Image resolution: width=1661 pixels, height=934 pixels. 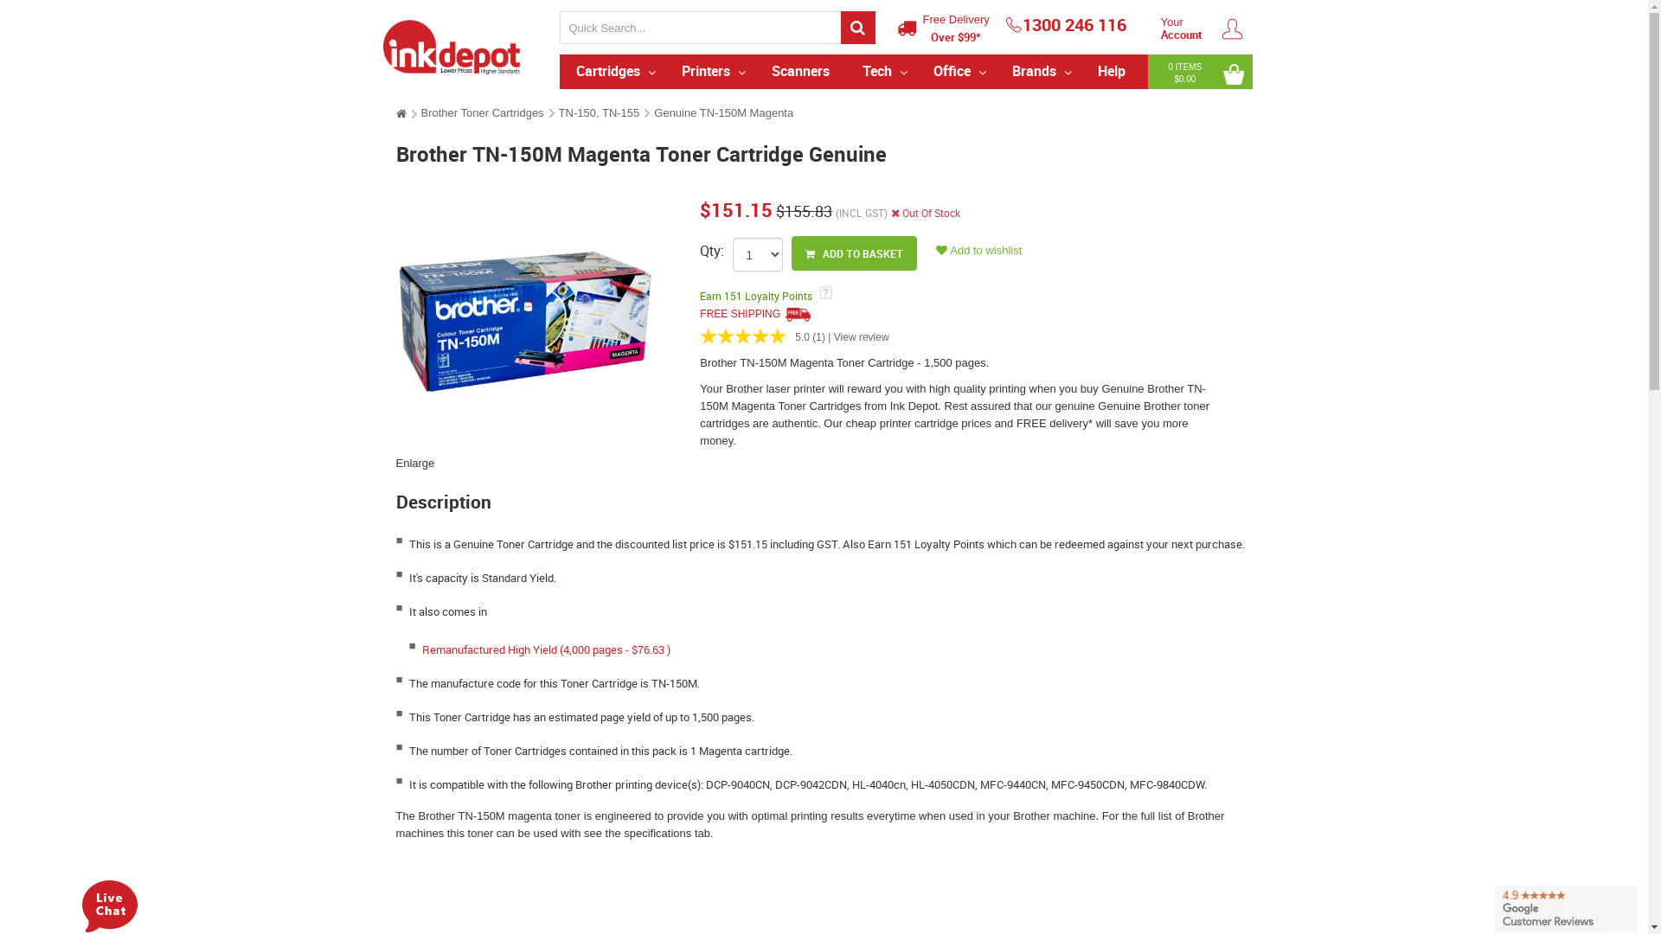 I want to click on TN-150, TN-155, so click(x=600, y=112).